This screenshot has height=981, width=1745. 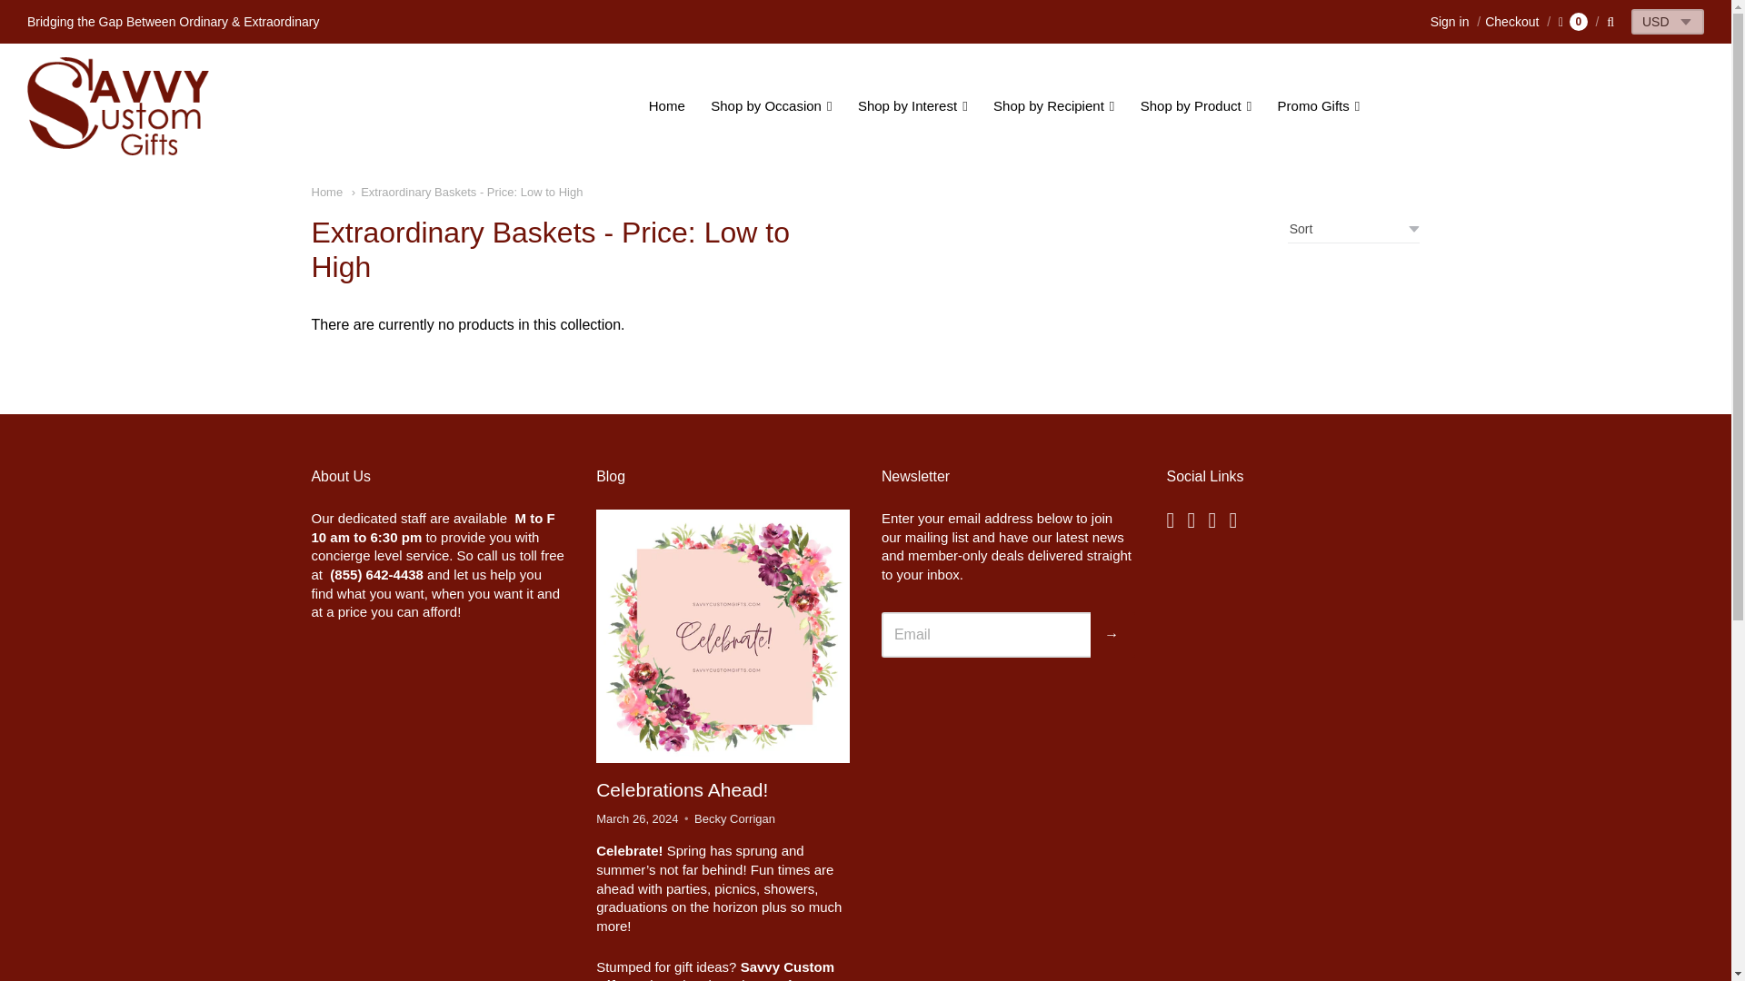 I want to click on Extraordinary Baskets - Price: Low to High, so click(x=467, y=193).